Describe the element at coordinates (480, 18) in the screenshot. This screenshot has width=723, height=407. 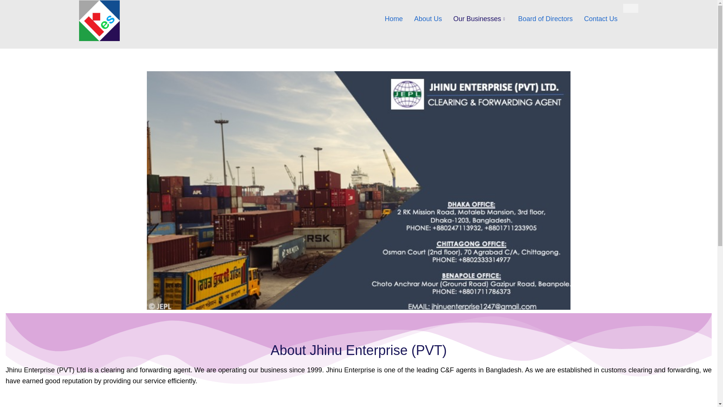
I see `Our Businesses` at that location.